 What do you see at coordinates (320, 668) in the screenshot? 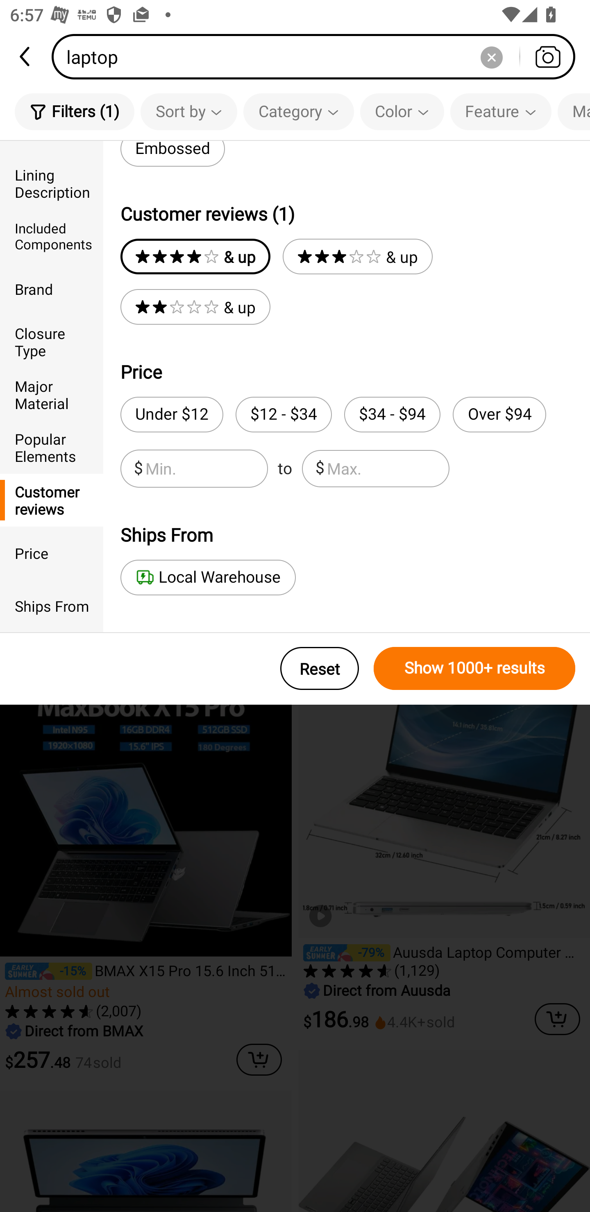
I see `Reset` at bounding box center [320, 668].